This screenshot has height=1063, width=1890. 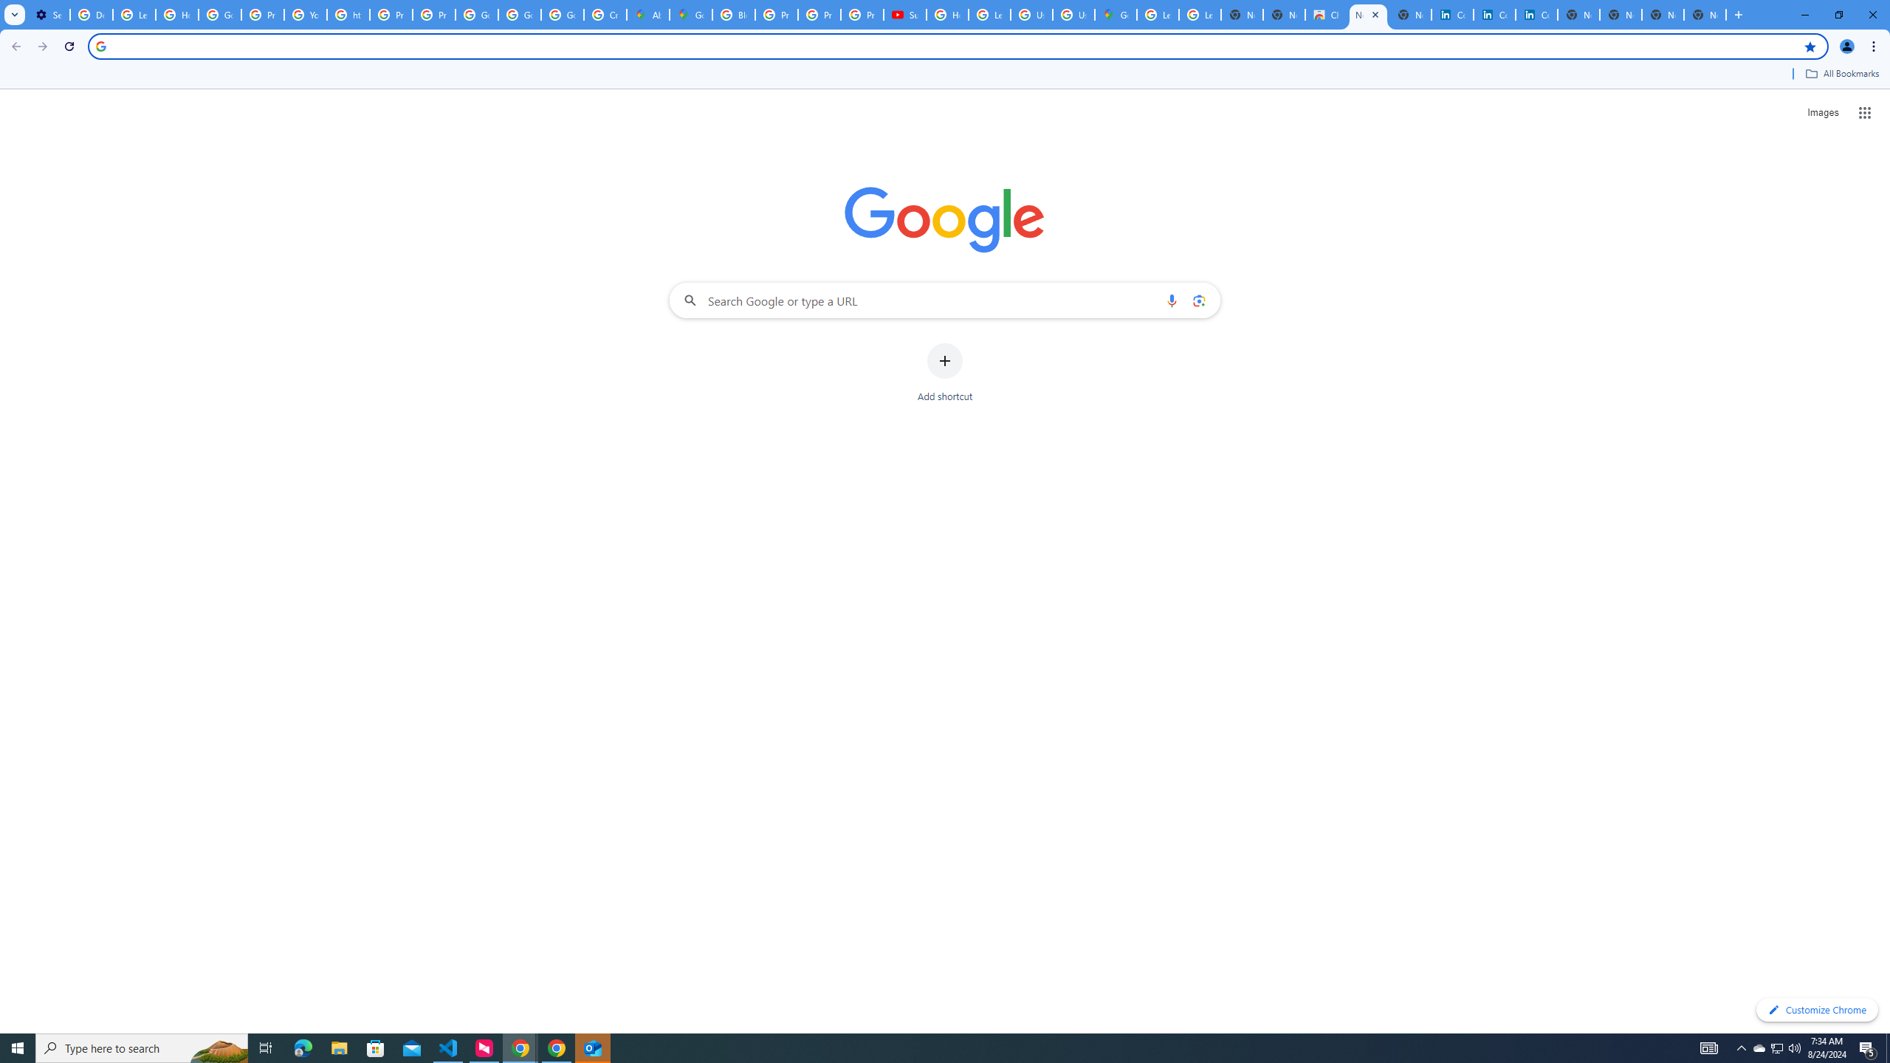 I want to click on Create your Google Account, so click(x=604, y=15).